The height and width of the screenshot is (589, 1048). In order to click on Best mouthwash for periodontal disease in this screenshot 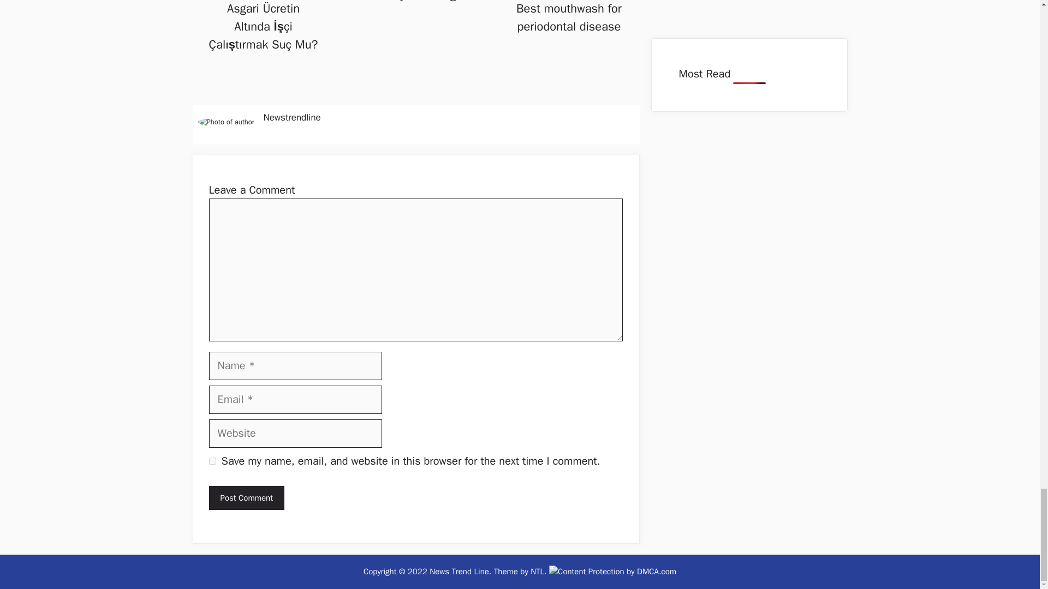, I will do `click(569, 17)`.